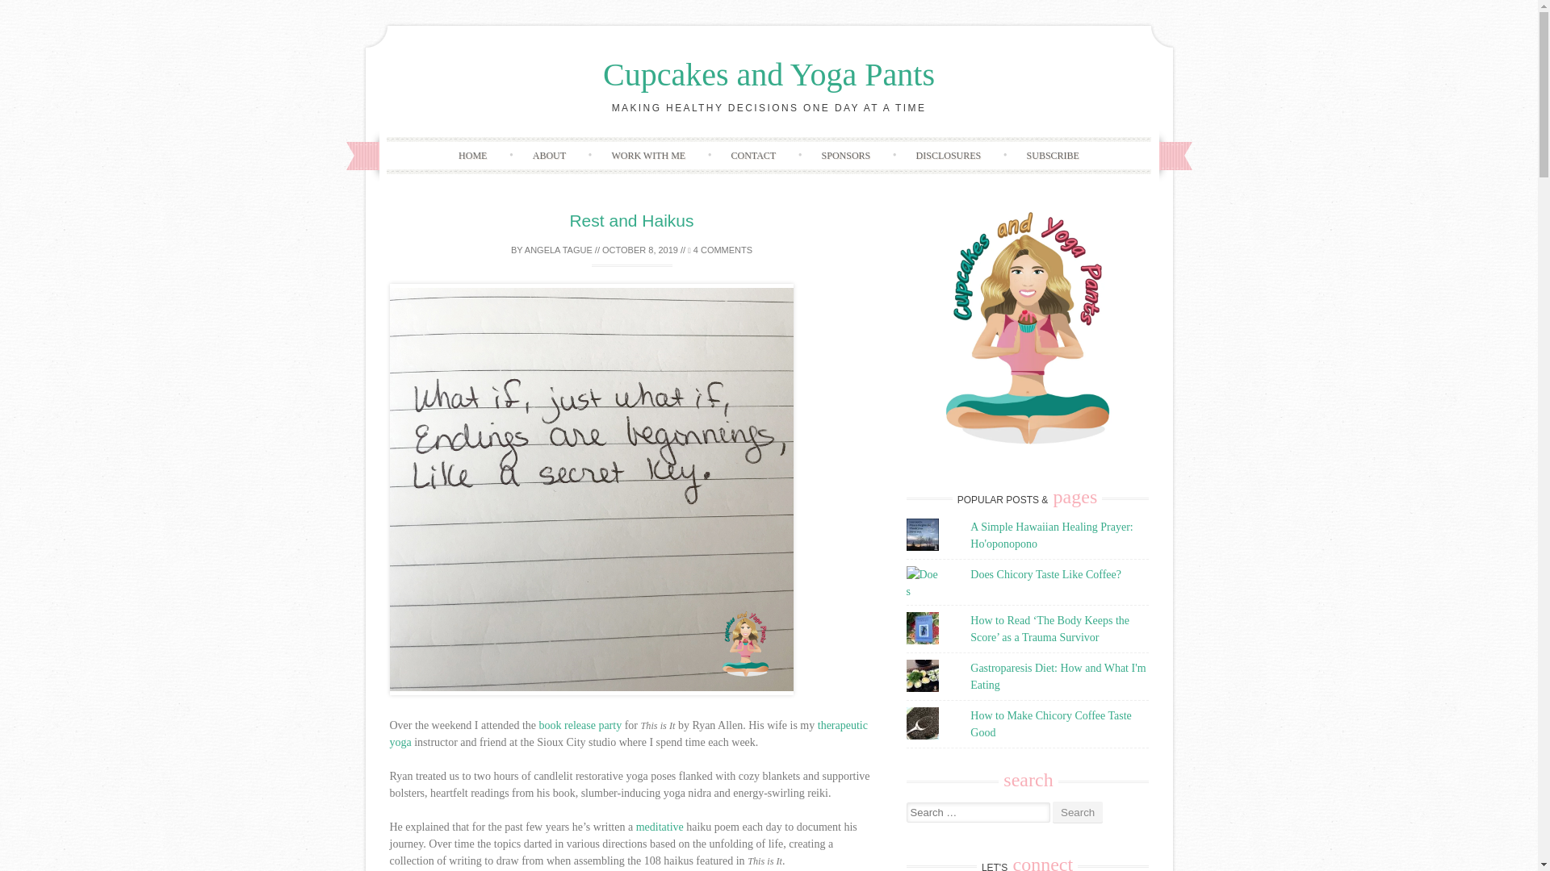  Describe the element at coordinates (472, 155) in the screenshot. I see `HOME` at that location.